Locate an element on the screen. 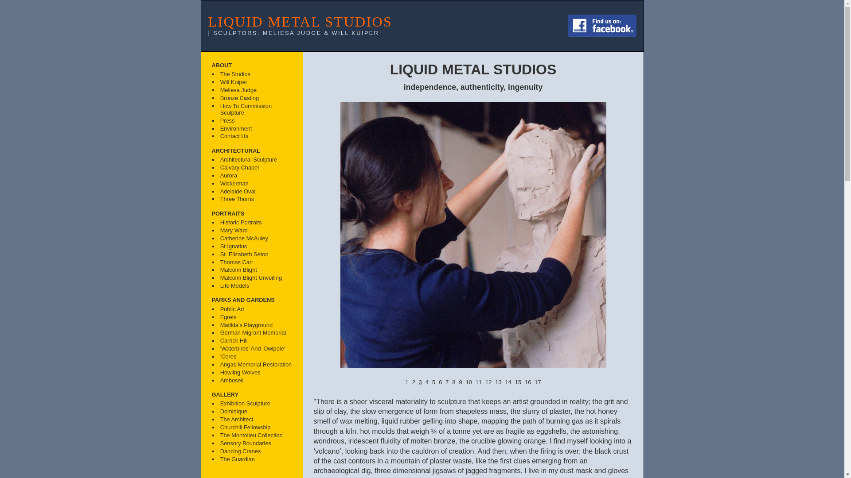 The height and width of the screenshot is (478, 851). St. Elizabeth Seton is located at coordinates (255, 254).